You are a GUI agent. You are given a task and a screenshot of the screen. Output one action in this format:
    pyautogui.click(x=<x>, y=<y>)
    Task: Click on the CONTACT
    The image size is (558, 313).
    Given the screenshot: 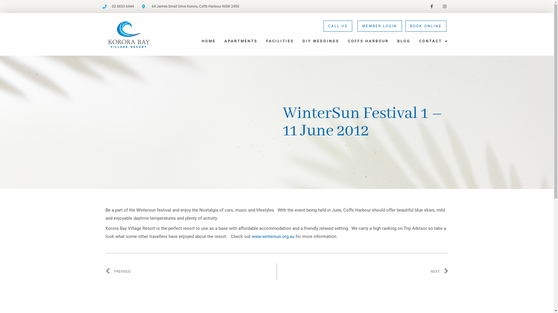 What is the action you would take?
    pyautogui.click(x=434, y=41)
    